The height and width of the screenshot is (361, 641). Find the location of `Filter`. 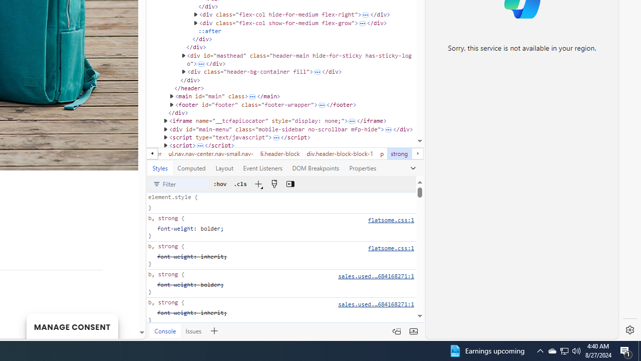

Filter is located at coordinates (185, 184).